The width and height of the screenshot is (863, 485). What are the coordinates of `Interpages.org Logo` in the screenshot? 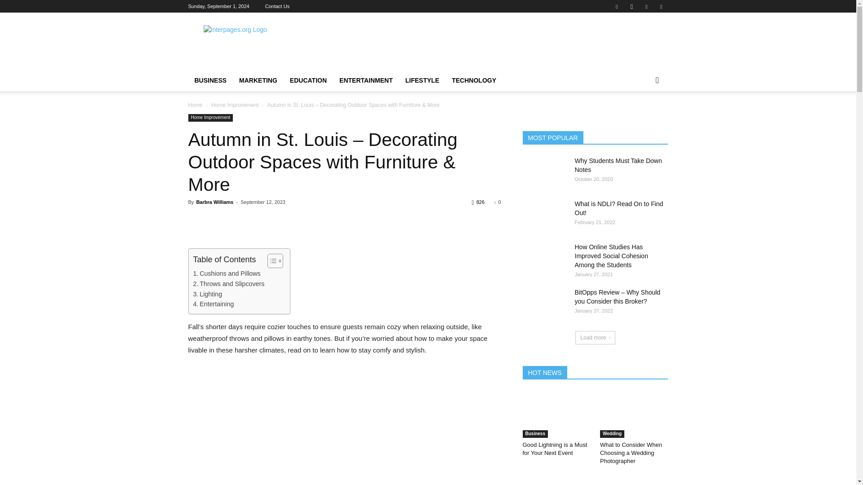 It's located at (264, 45).